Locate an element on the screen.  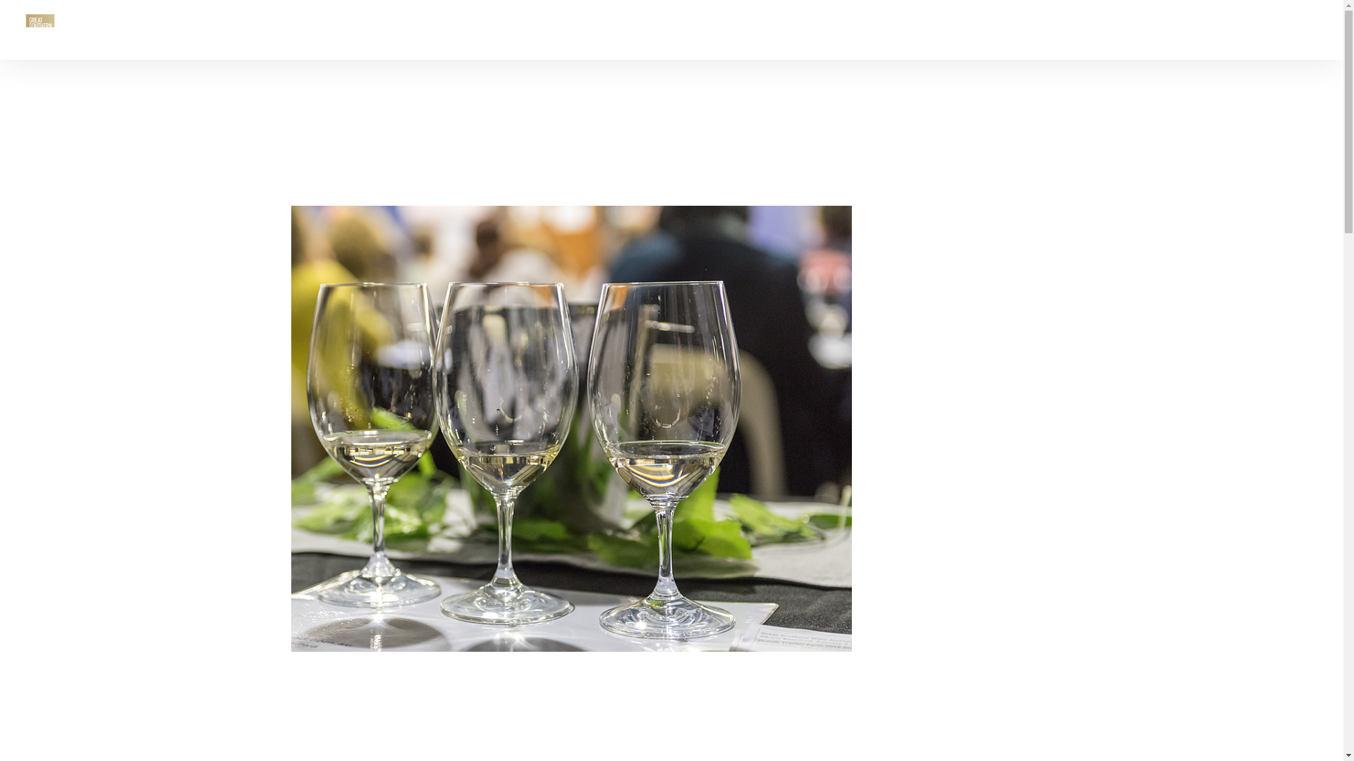
January 2022 is located at coordinates (945, 528).